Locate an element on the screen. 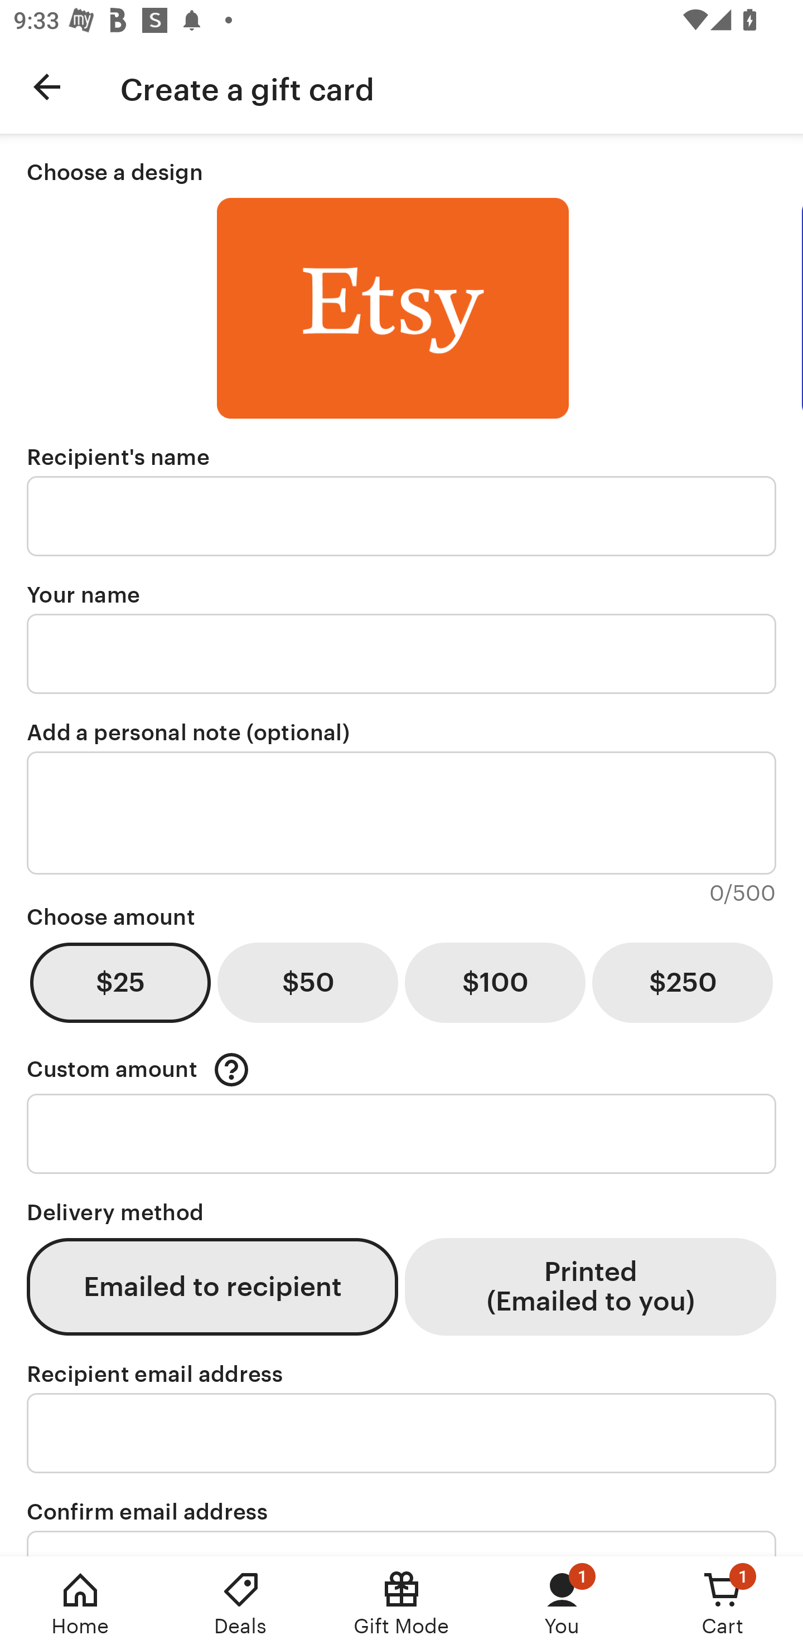 The image size is (803, 1650). Gift Mode is located at coordinates (401, 1603).